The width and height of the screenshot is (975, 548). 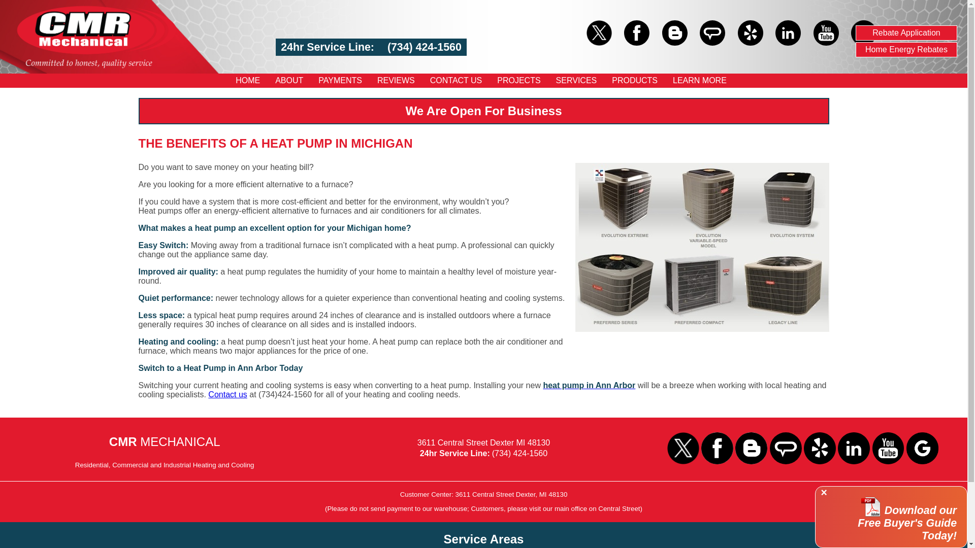 I want to click on SERVICES, so click(x=576, y=80).